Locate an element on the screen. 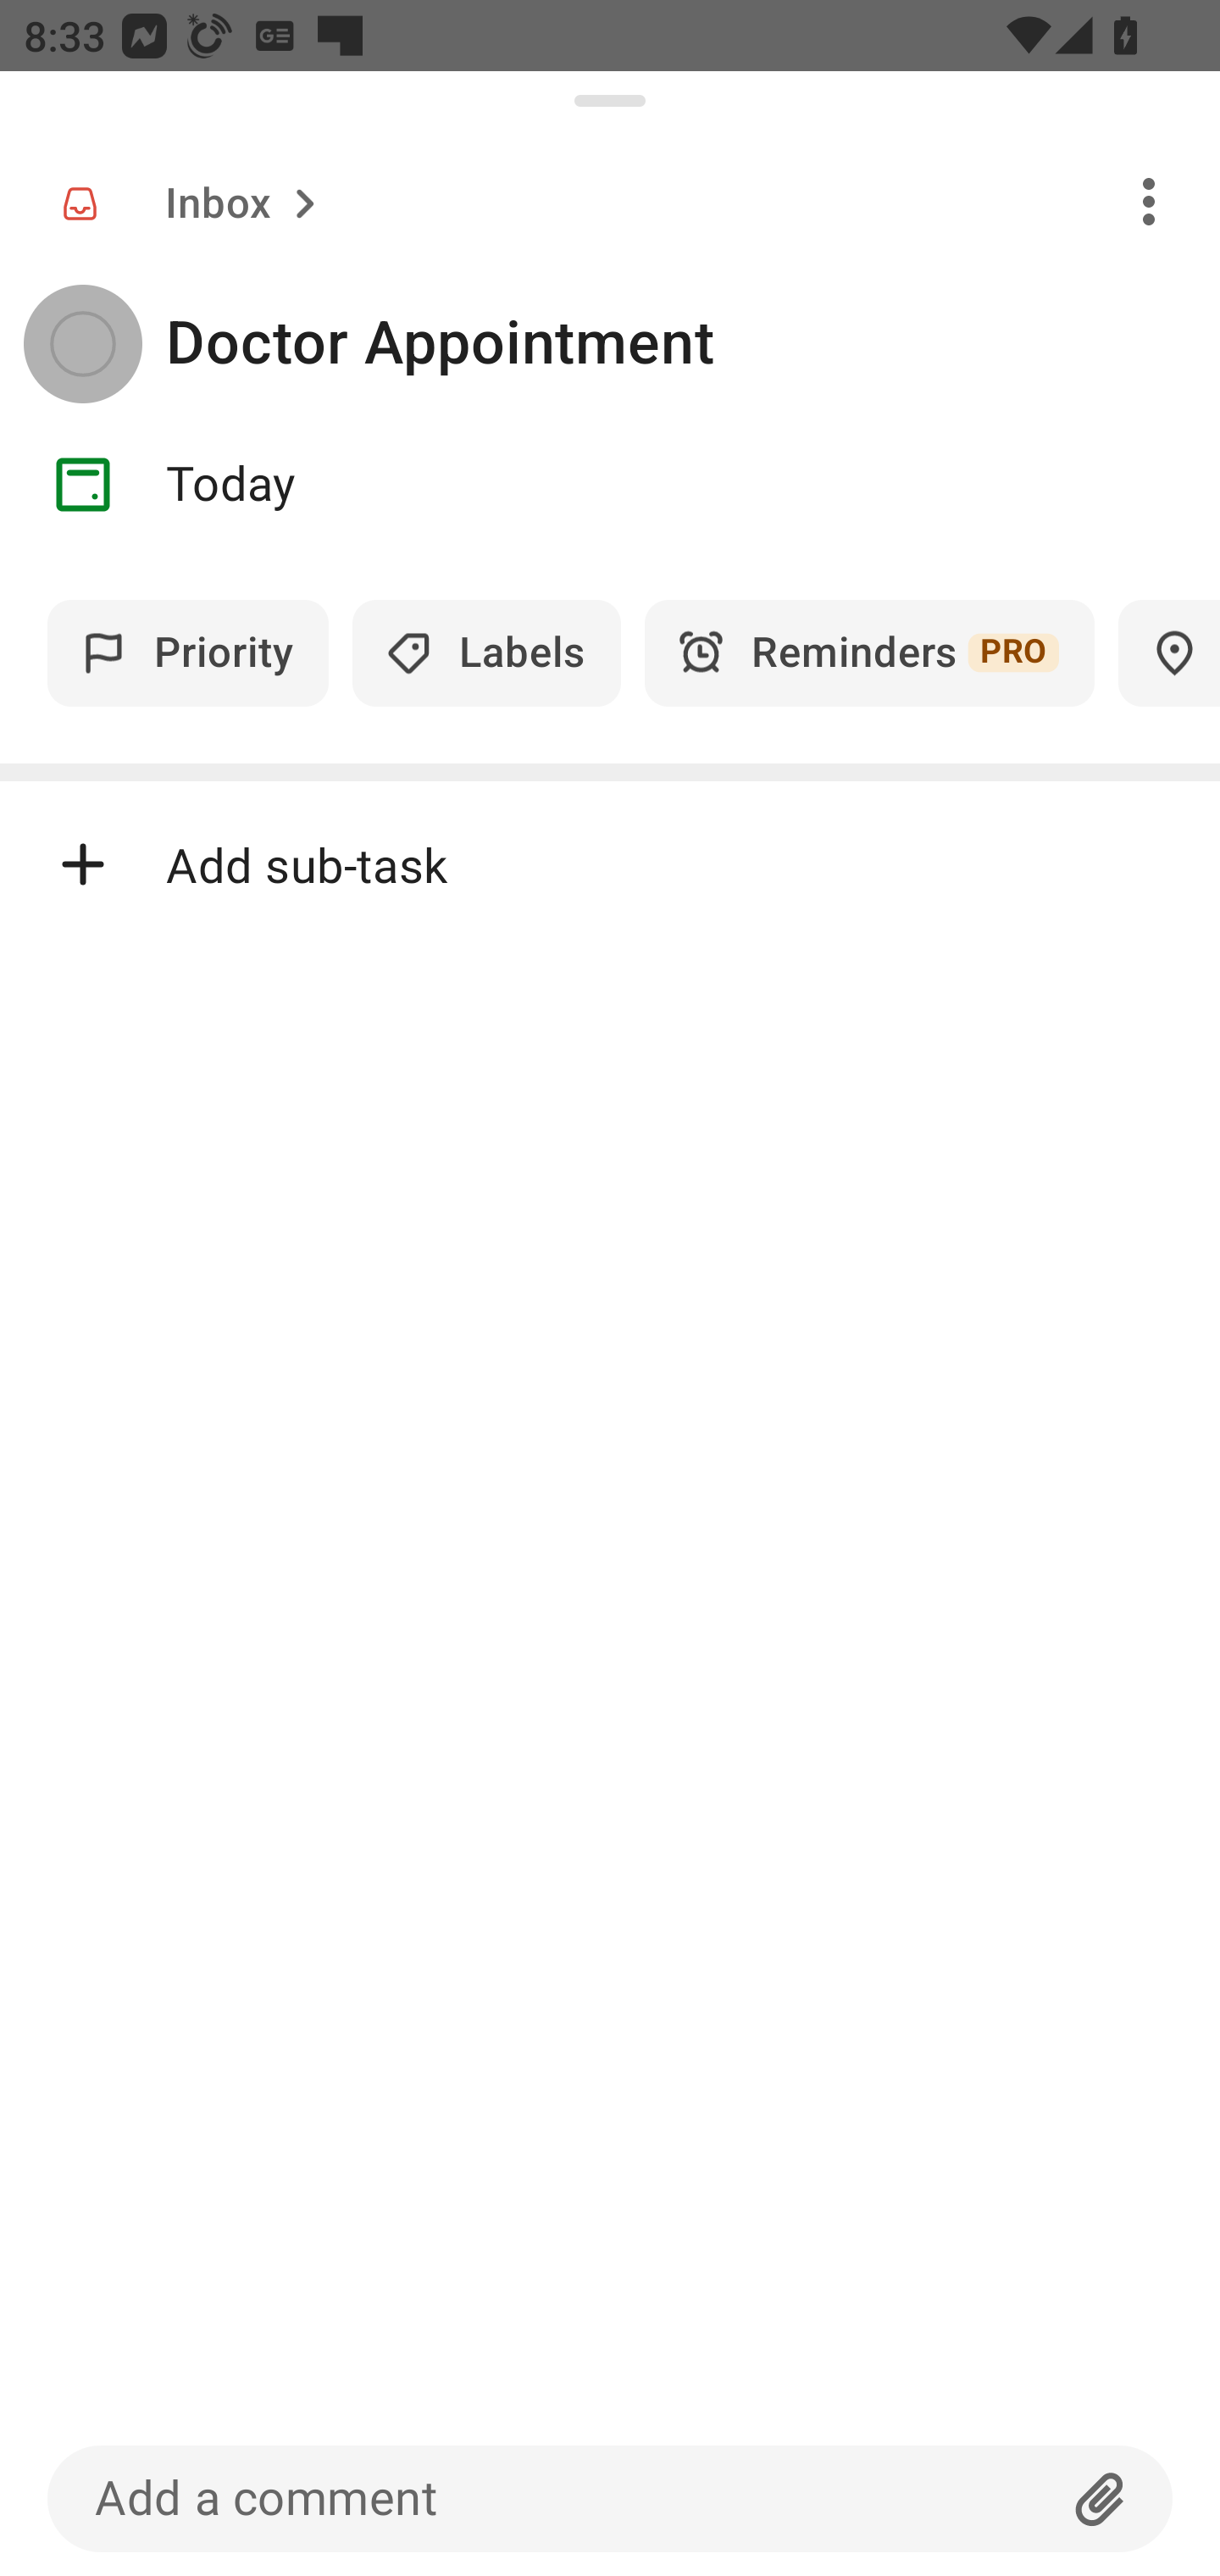 This screenshot has width=1220, height=2576. Complete is located at coordinates (82, 344).